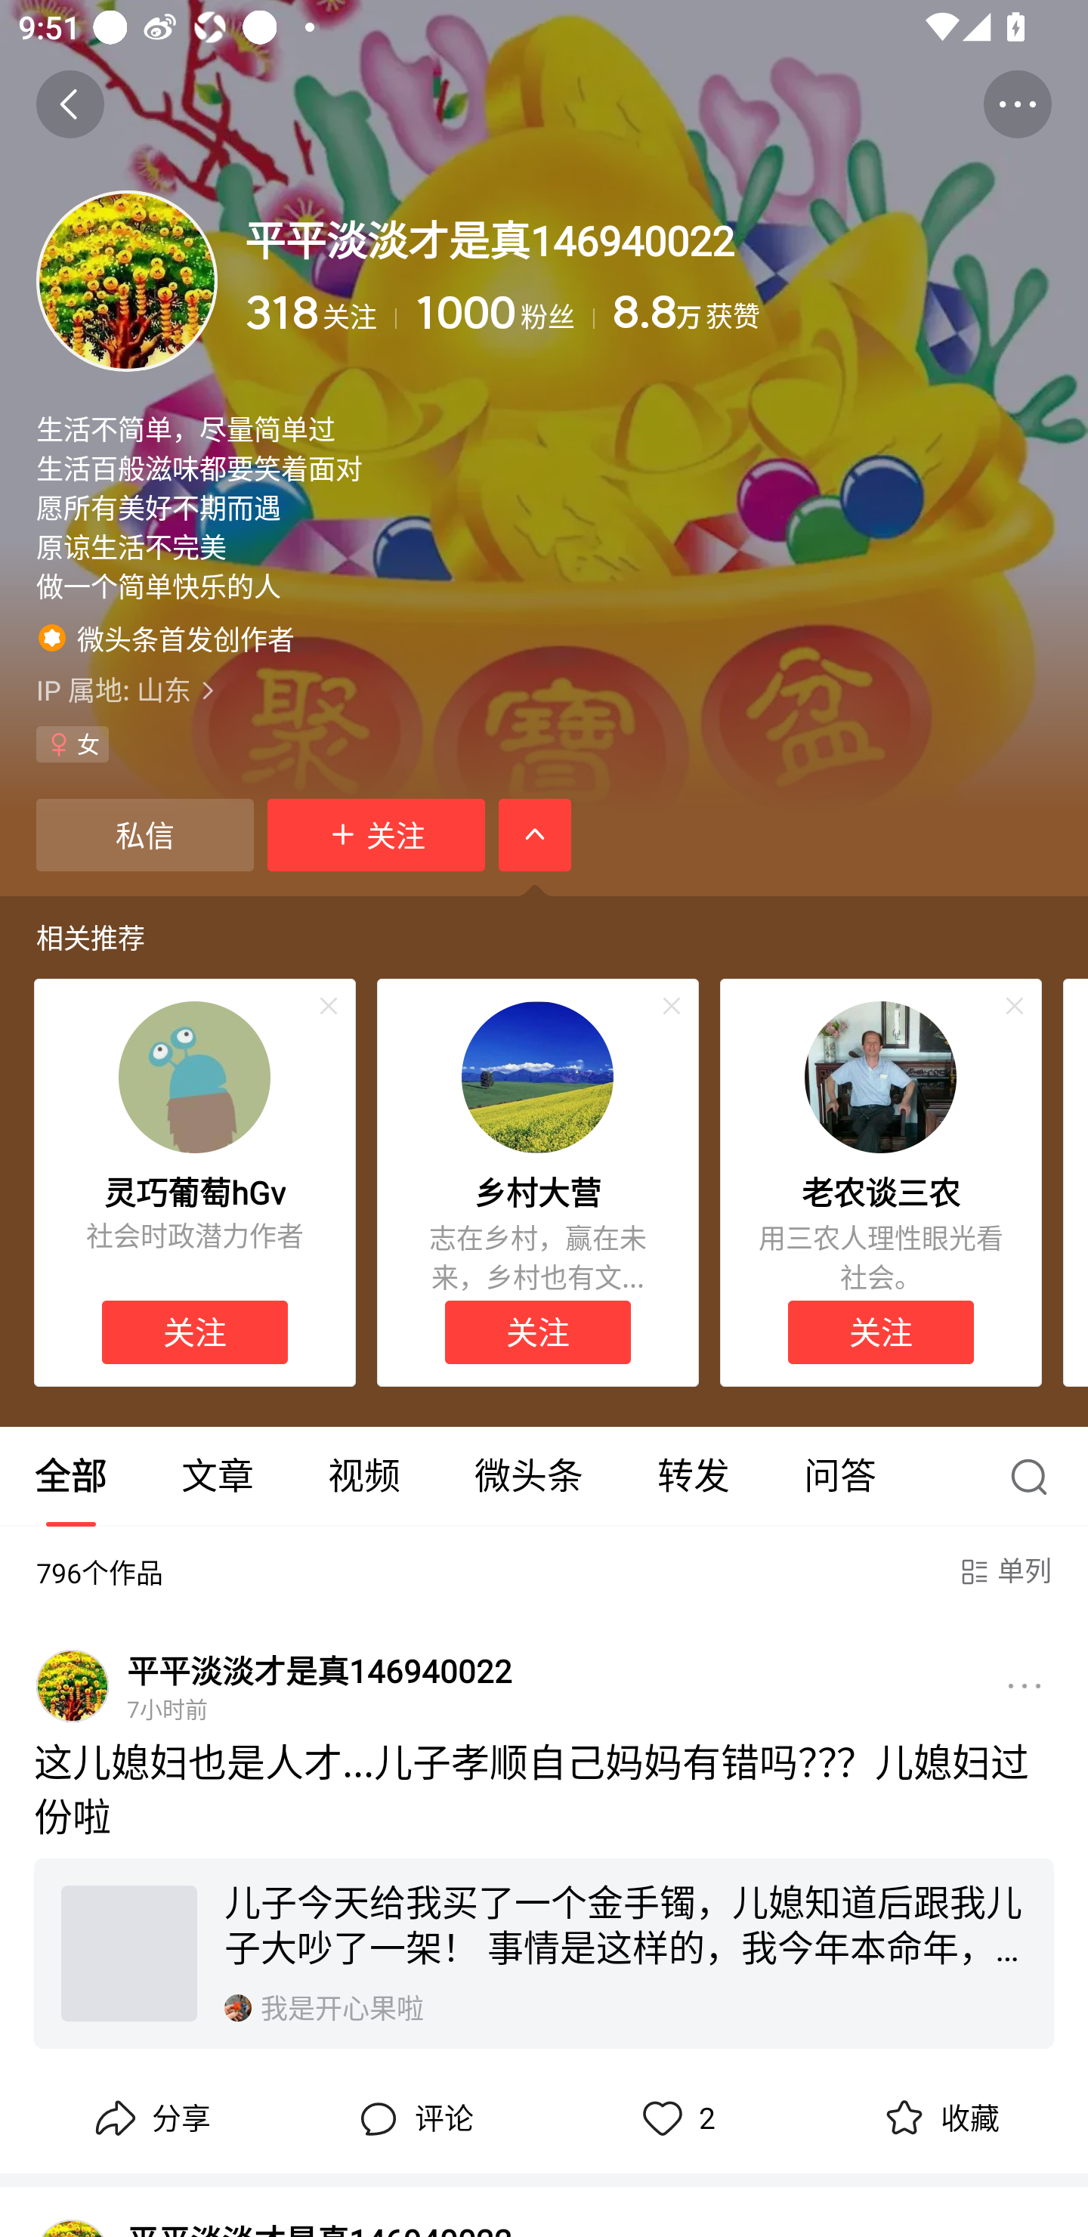  I want to click on 关注, so click(880, 1332).